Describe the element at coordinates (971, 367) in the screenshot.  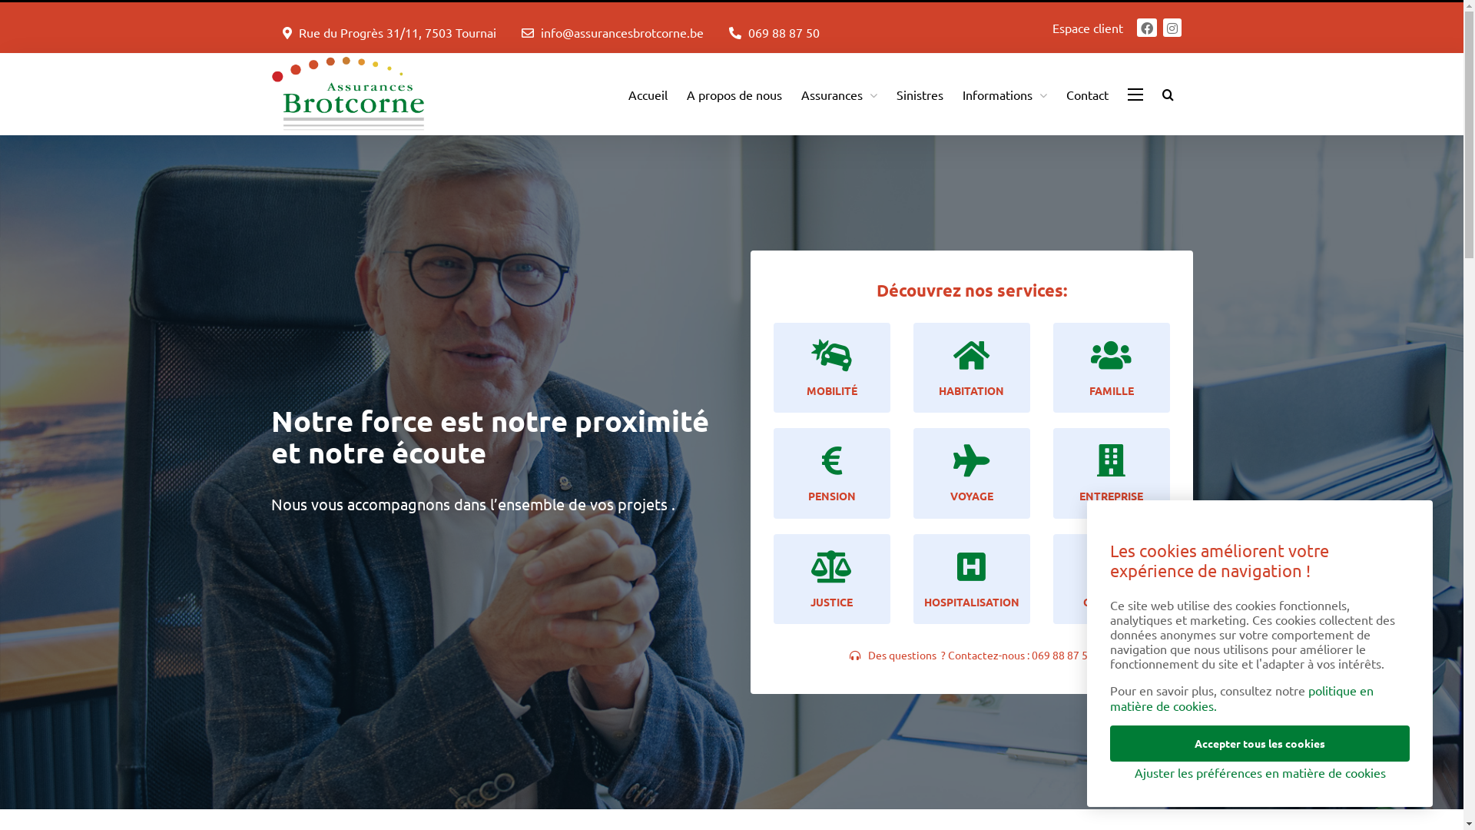
I see `HABITATION` at that location.